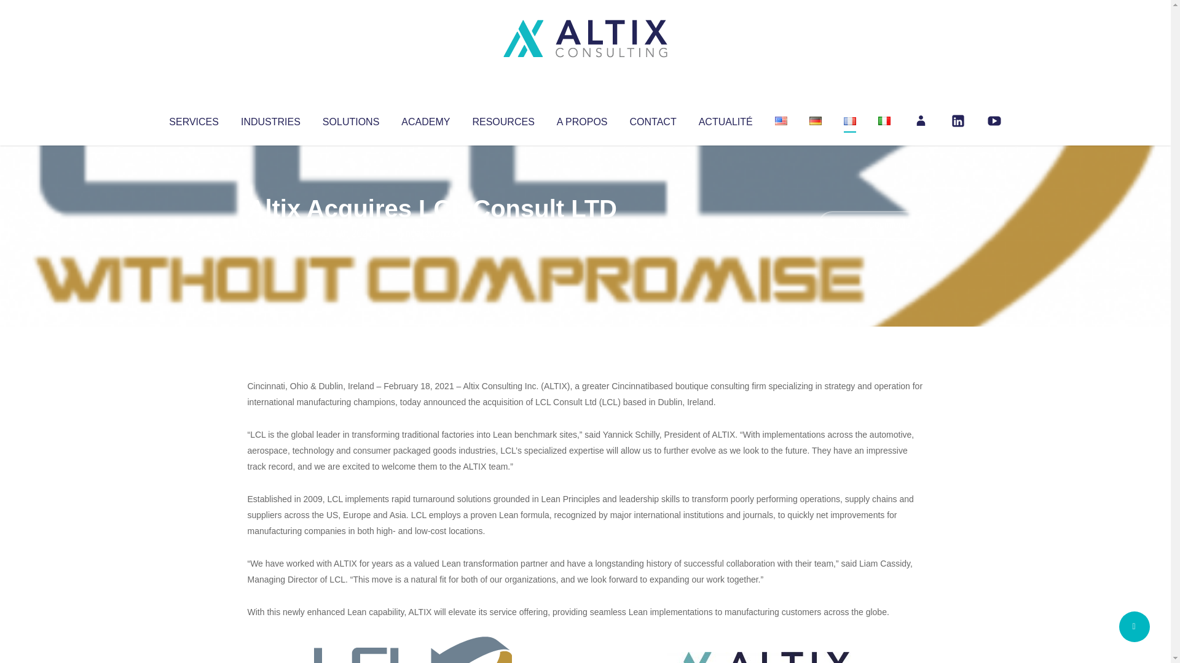 The height and width of the screenshot is (663, 1180). Describe the element at coordinates (430, 233) in the screenshot. I see `Uncategorized` at that location.